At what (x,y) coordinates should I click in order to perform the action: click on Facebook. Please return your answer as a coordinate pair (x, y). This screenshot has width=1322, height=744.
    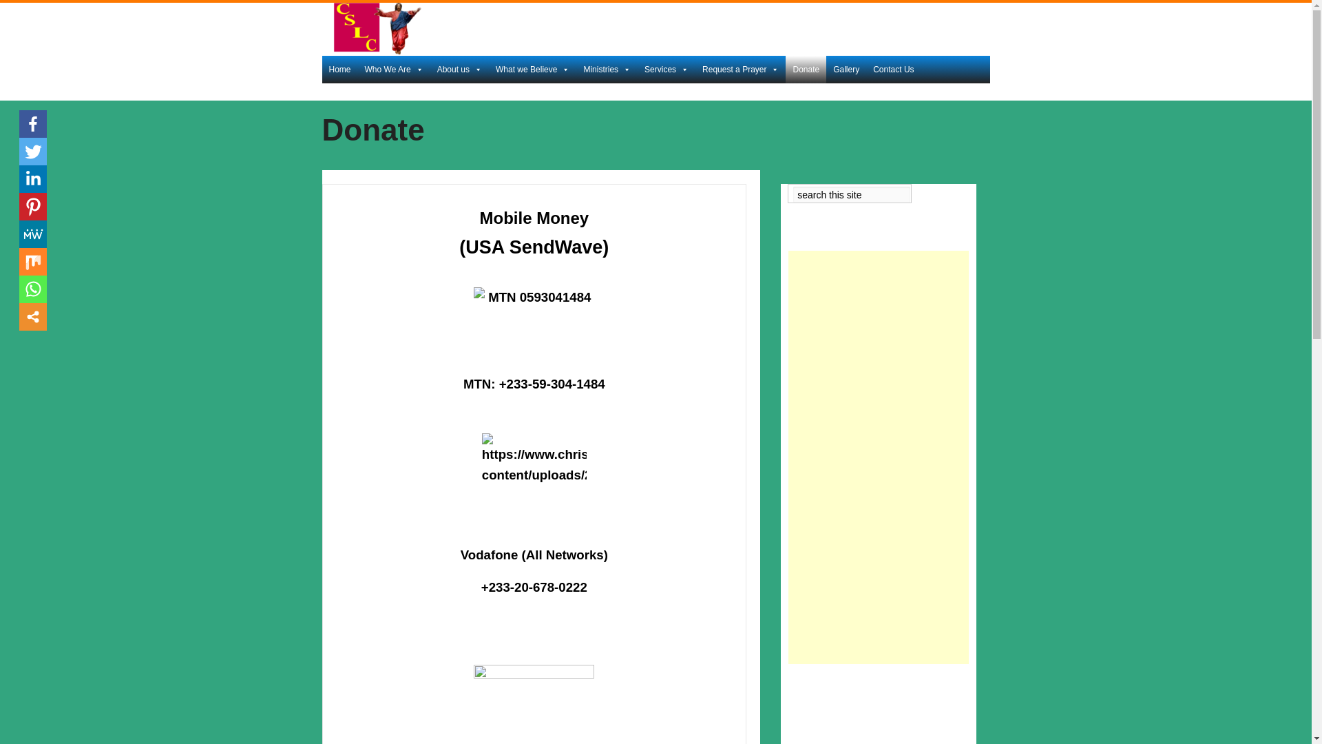
    Looking at the image, I should click on (33, 123).